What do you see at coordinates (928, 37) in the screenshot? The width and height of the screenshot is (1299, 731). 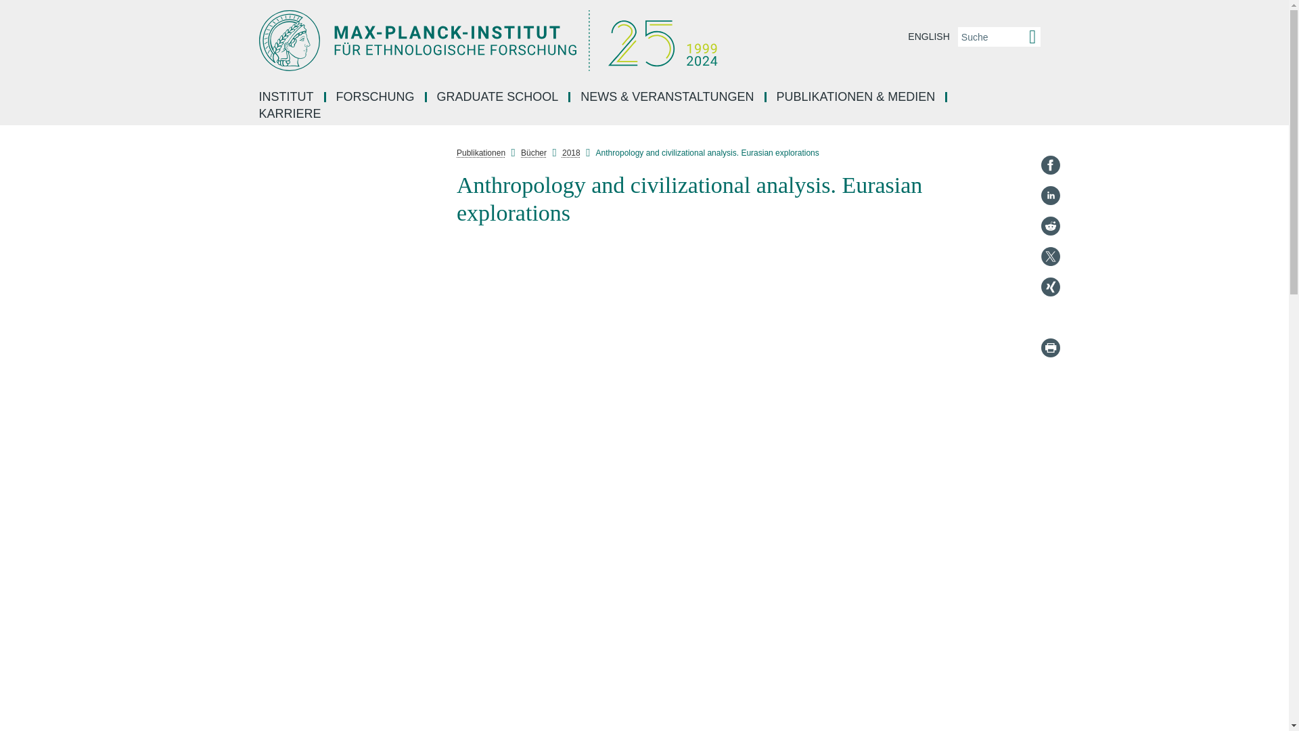 I see `ENGLISH` at bounding box center [928, 37].